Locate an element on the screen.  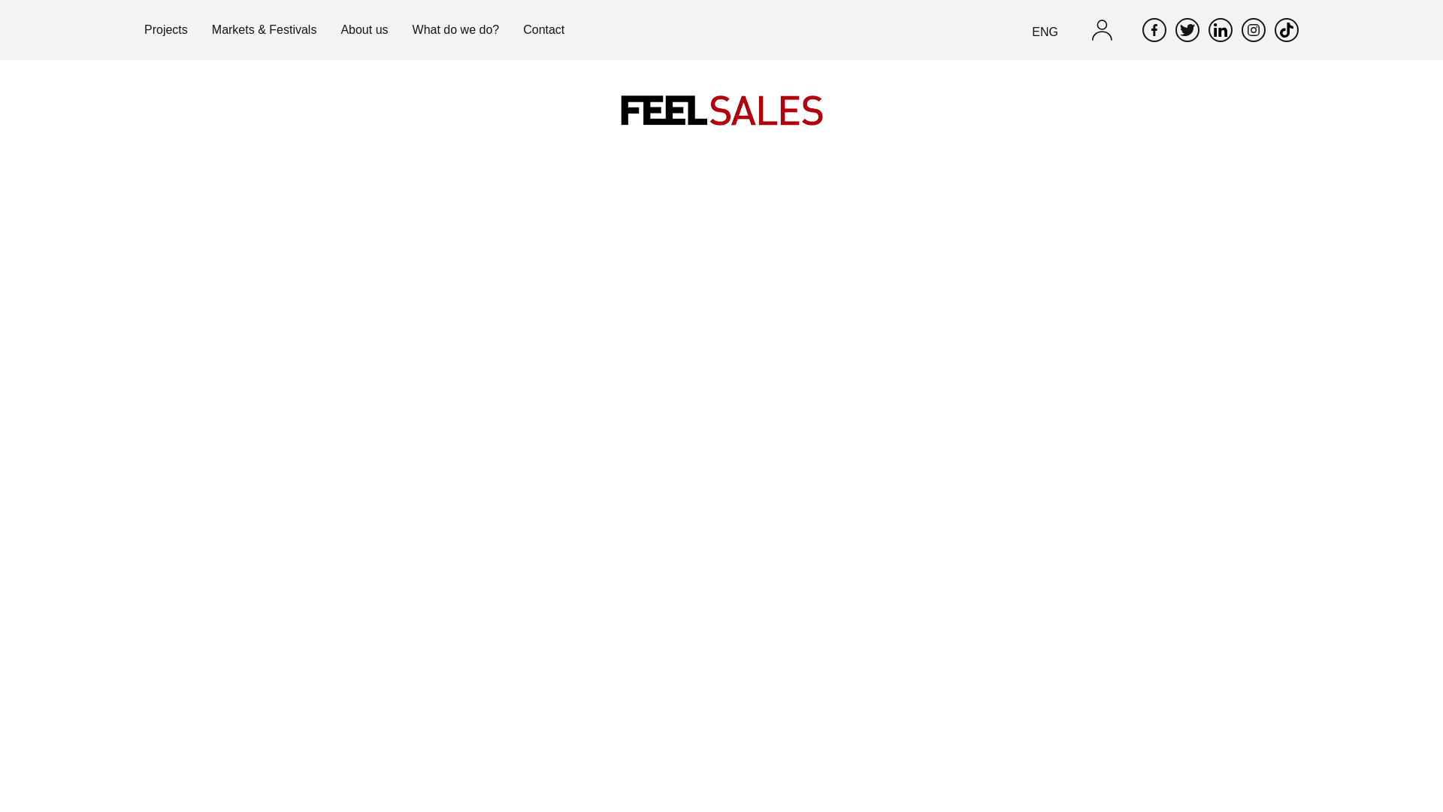
About us is located at coordinates (364, 41).